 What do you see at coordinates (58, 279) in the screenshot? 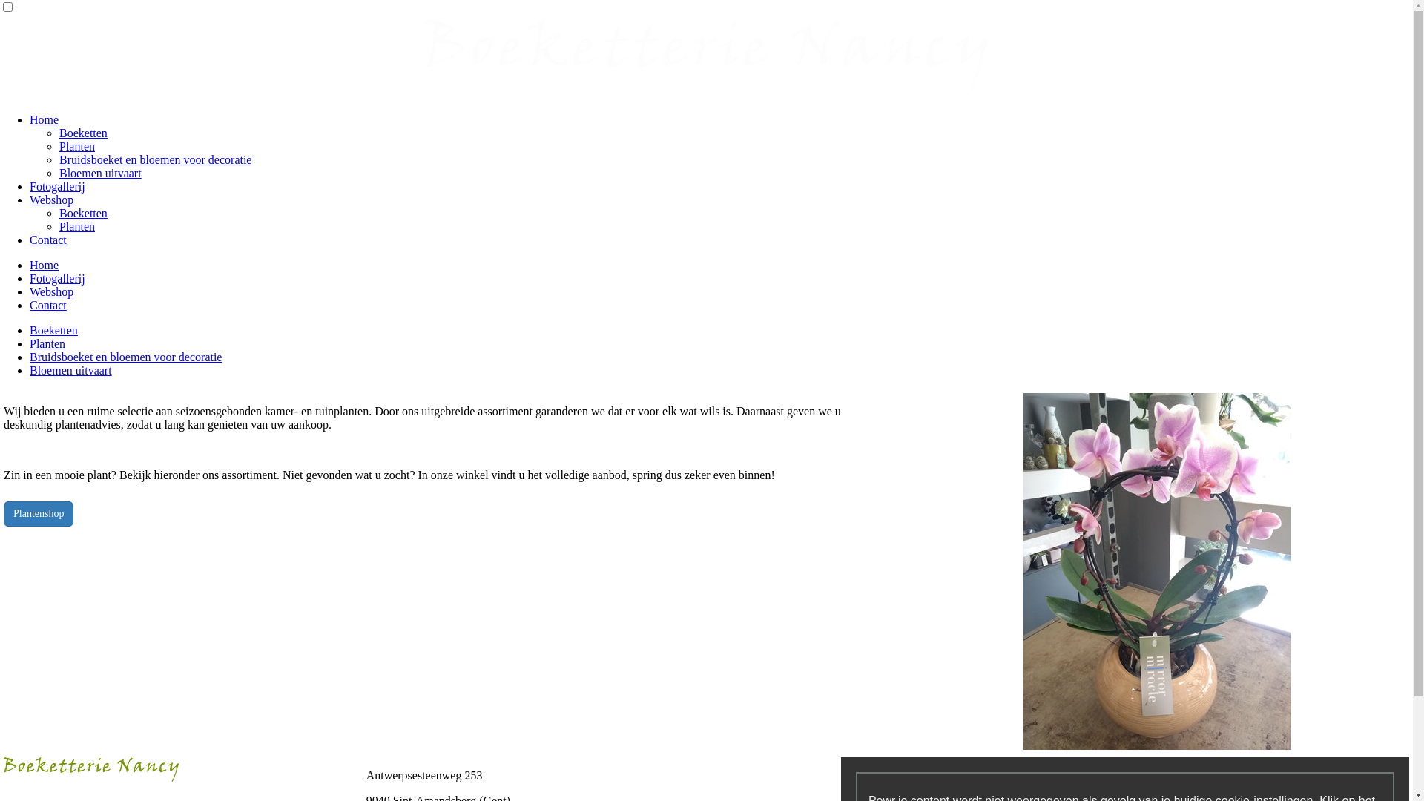
I see `Fotogallerij` at bounding box center [58, 279].